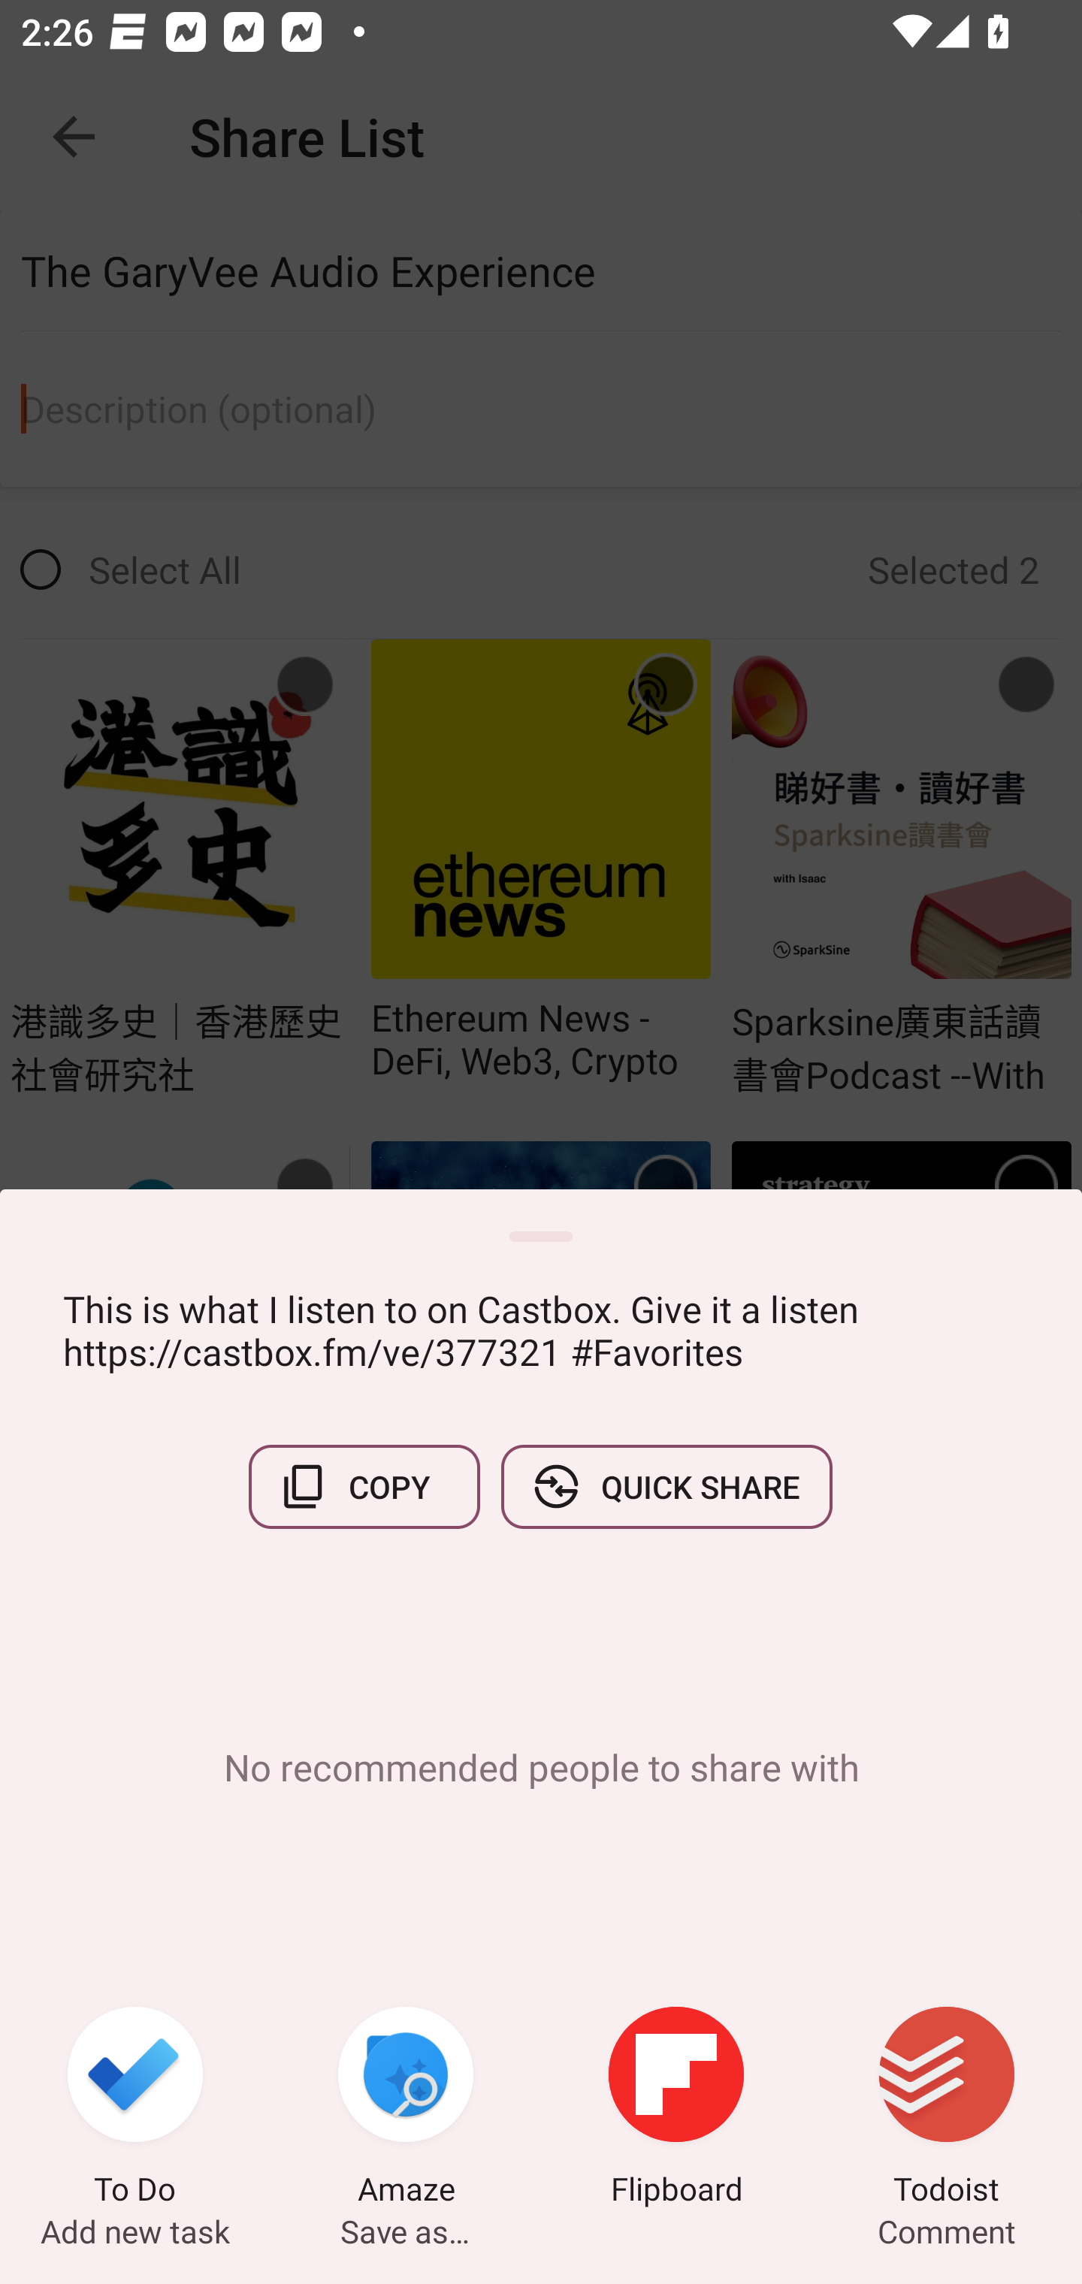 Image resolution: width=1082 pixels, height=2284 pixels. What do you see at coordinates (666, 1486) in the screenshot?
I see `QUICK SHARE` at bounding box center [666, 1486].